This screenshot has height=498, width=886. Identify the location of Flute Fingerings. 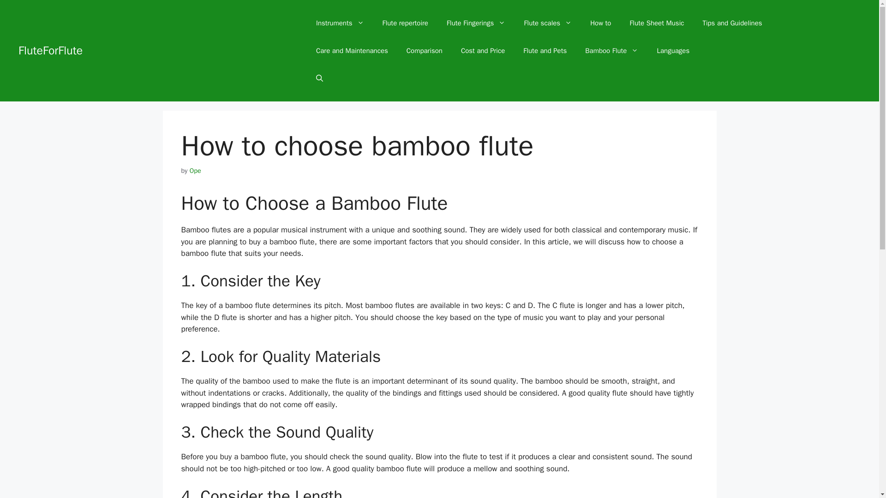
(476, 23).